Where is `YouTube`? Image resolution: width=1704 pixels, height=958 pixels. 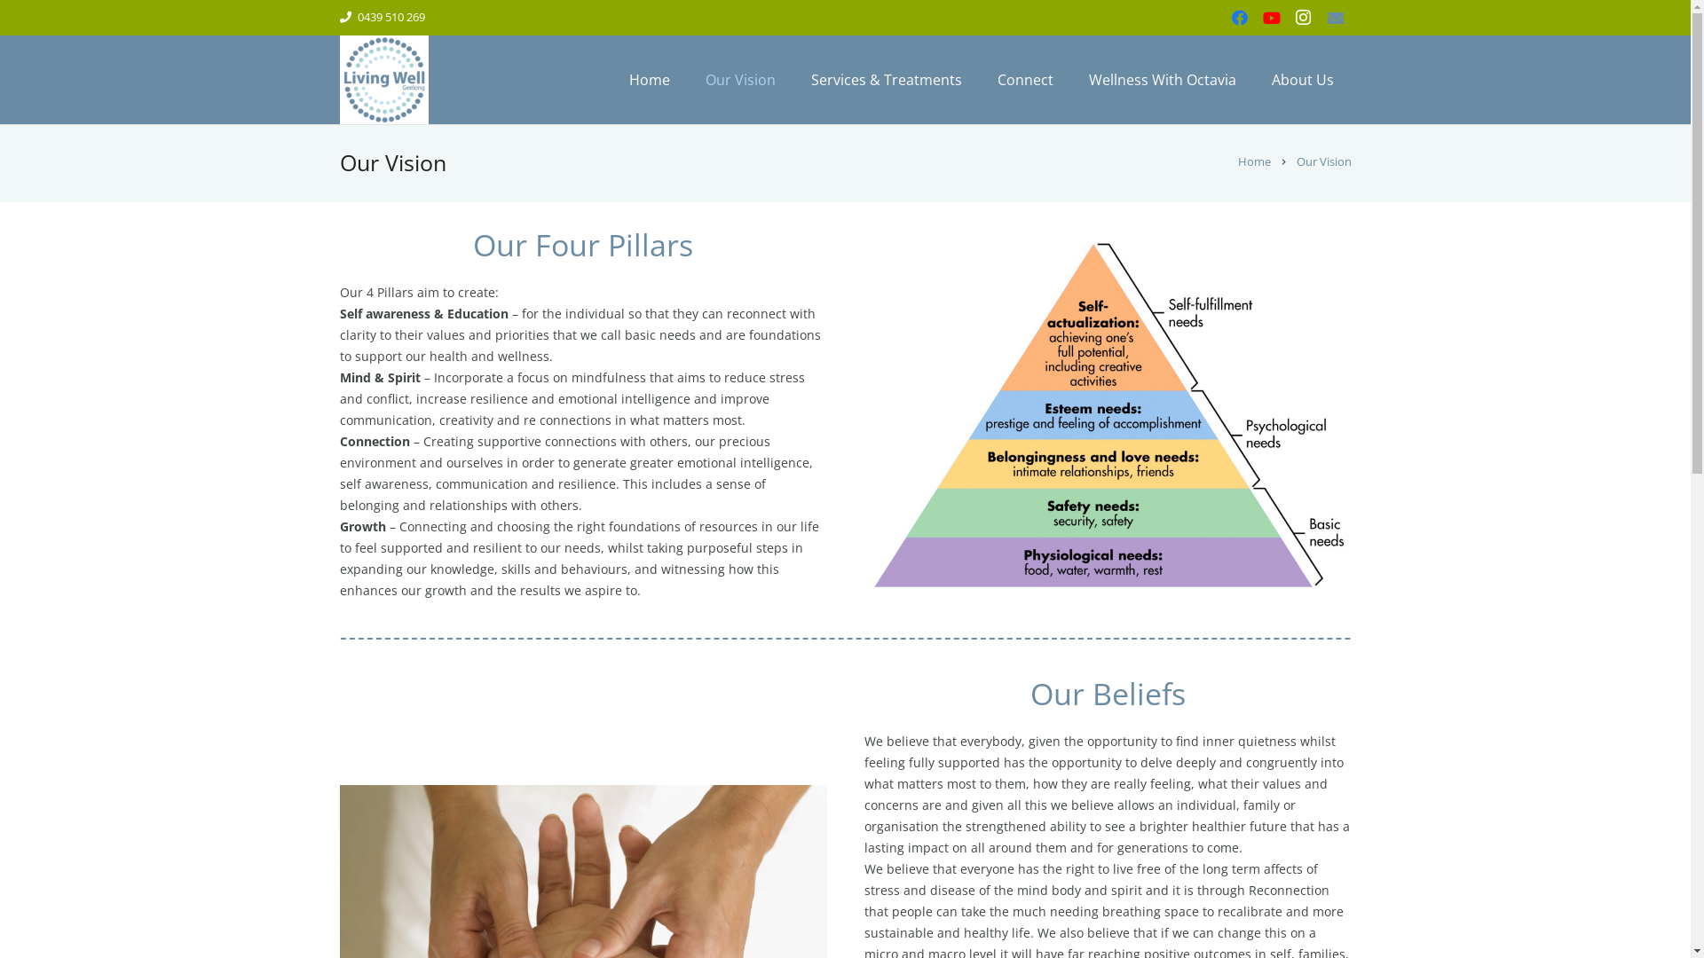 YouTube is located at coordinates (1271, 18).